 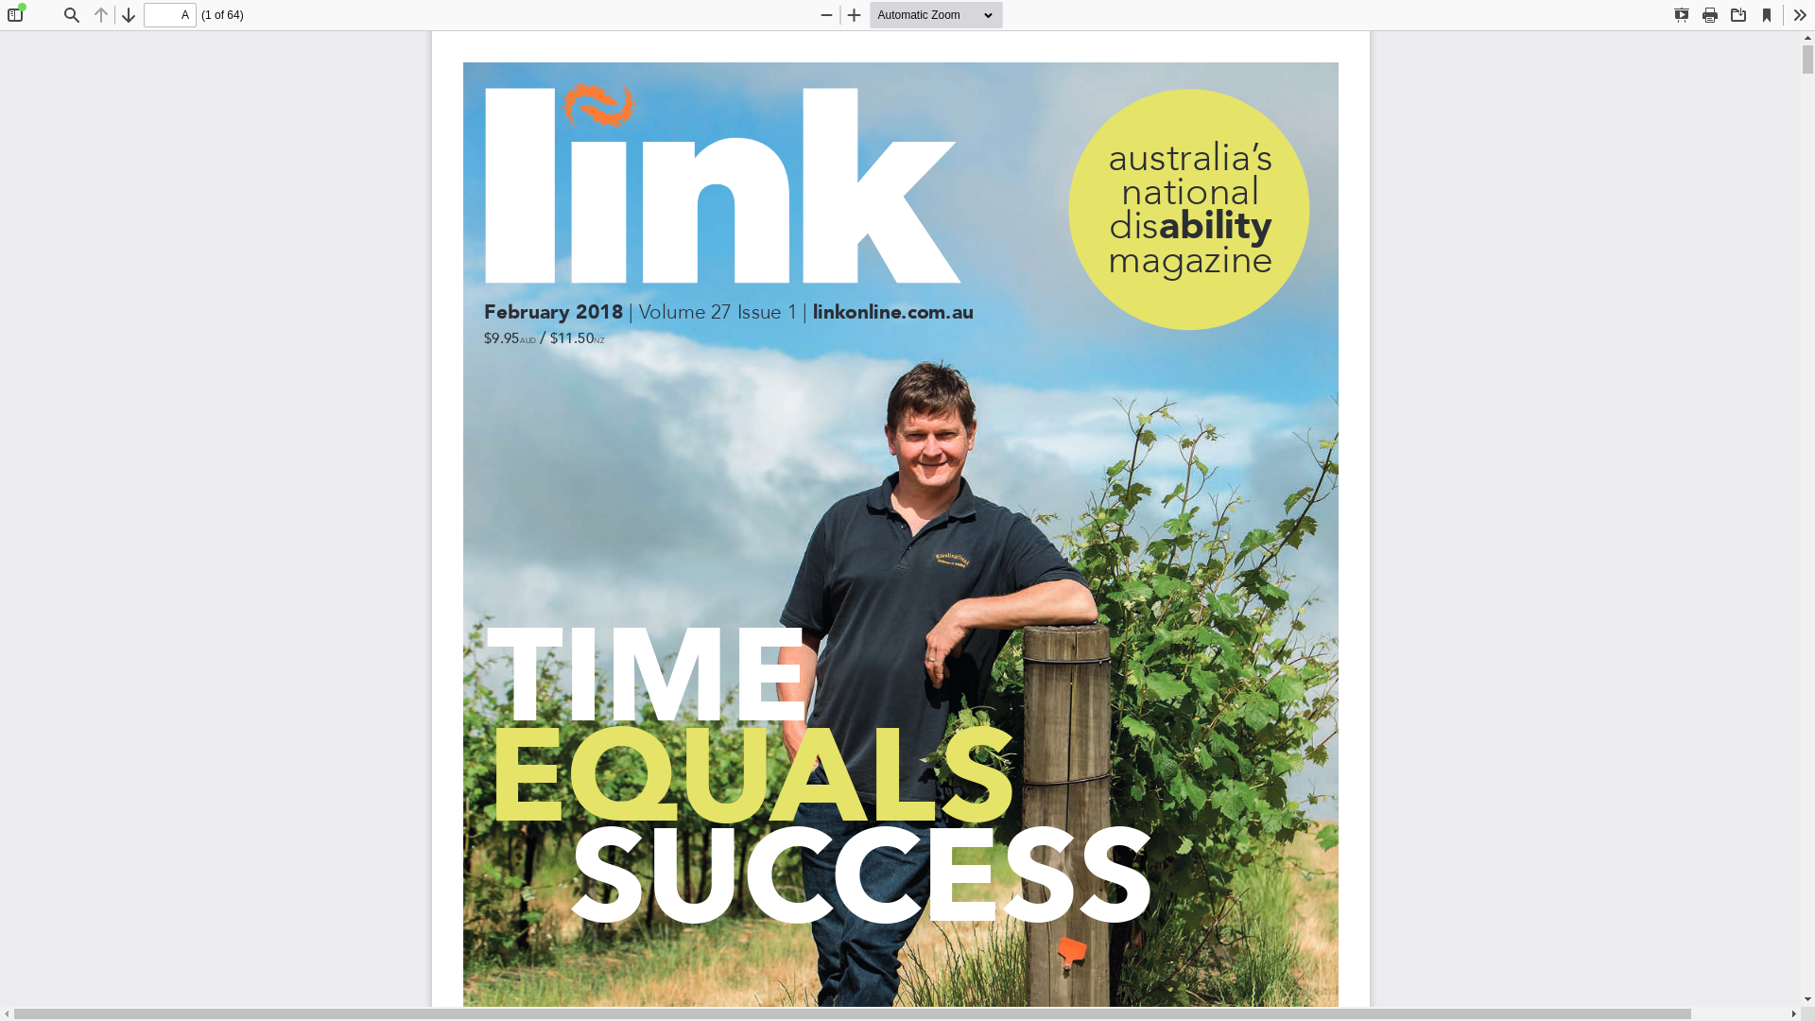 What do you see at coordinates (170, 15) in the screenshot?
I see `Page` at bounding box center [170, 15].